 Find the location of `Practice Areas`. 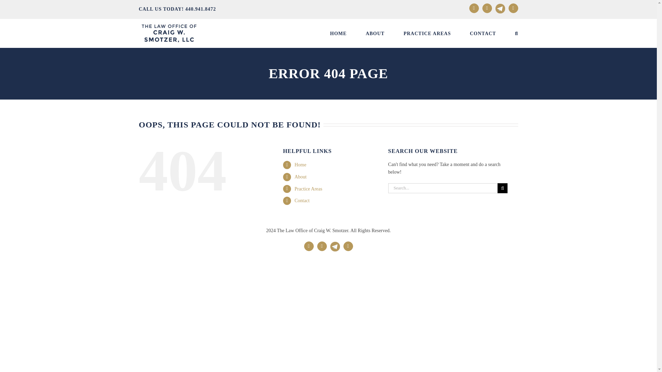

Practice Areas is located at coordinates (308, 189).